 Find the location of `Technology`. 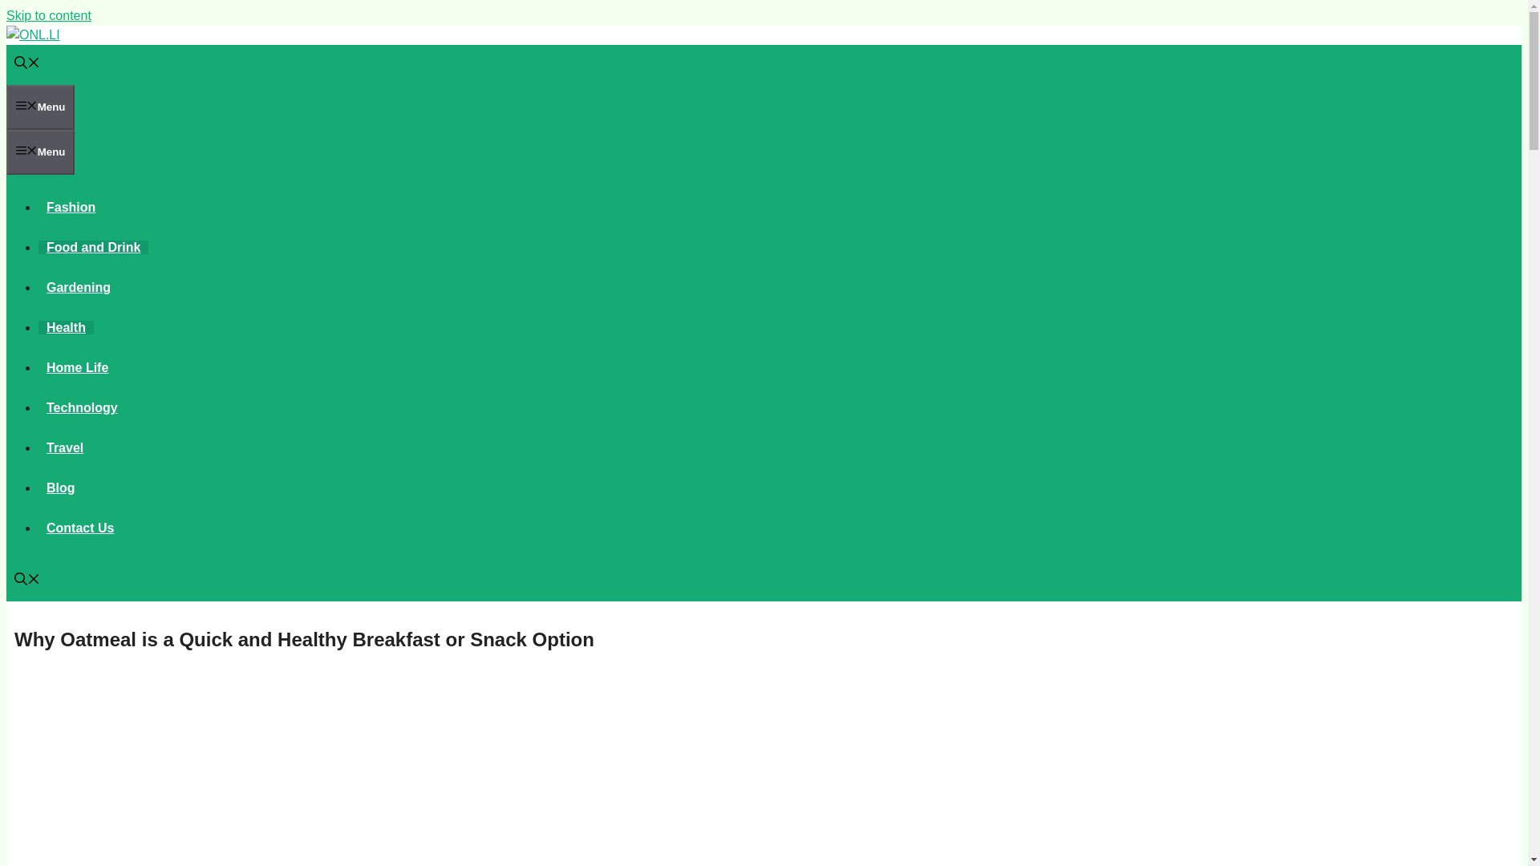

Technology is located at coordinates (82, 407).